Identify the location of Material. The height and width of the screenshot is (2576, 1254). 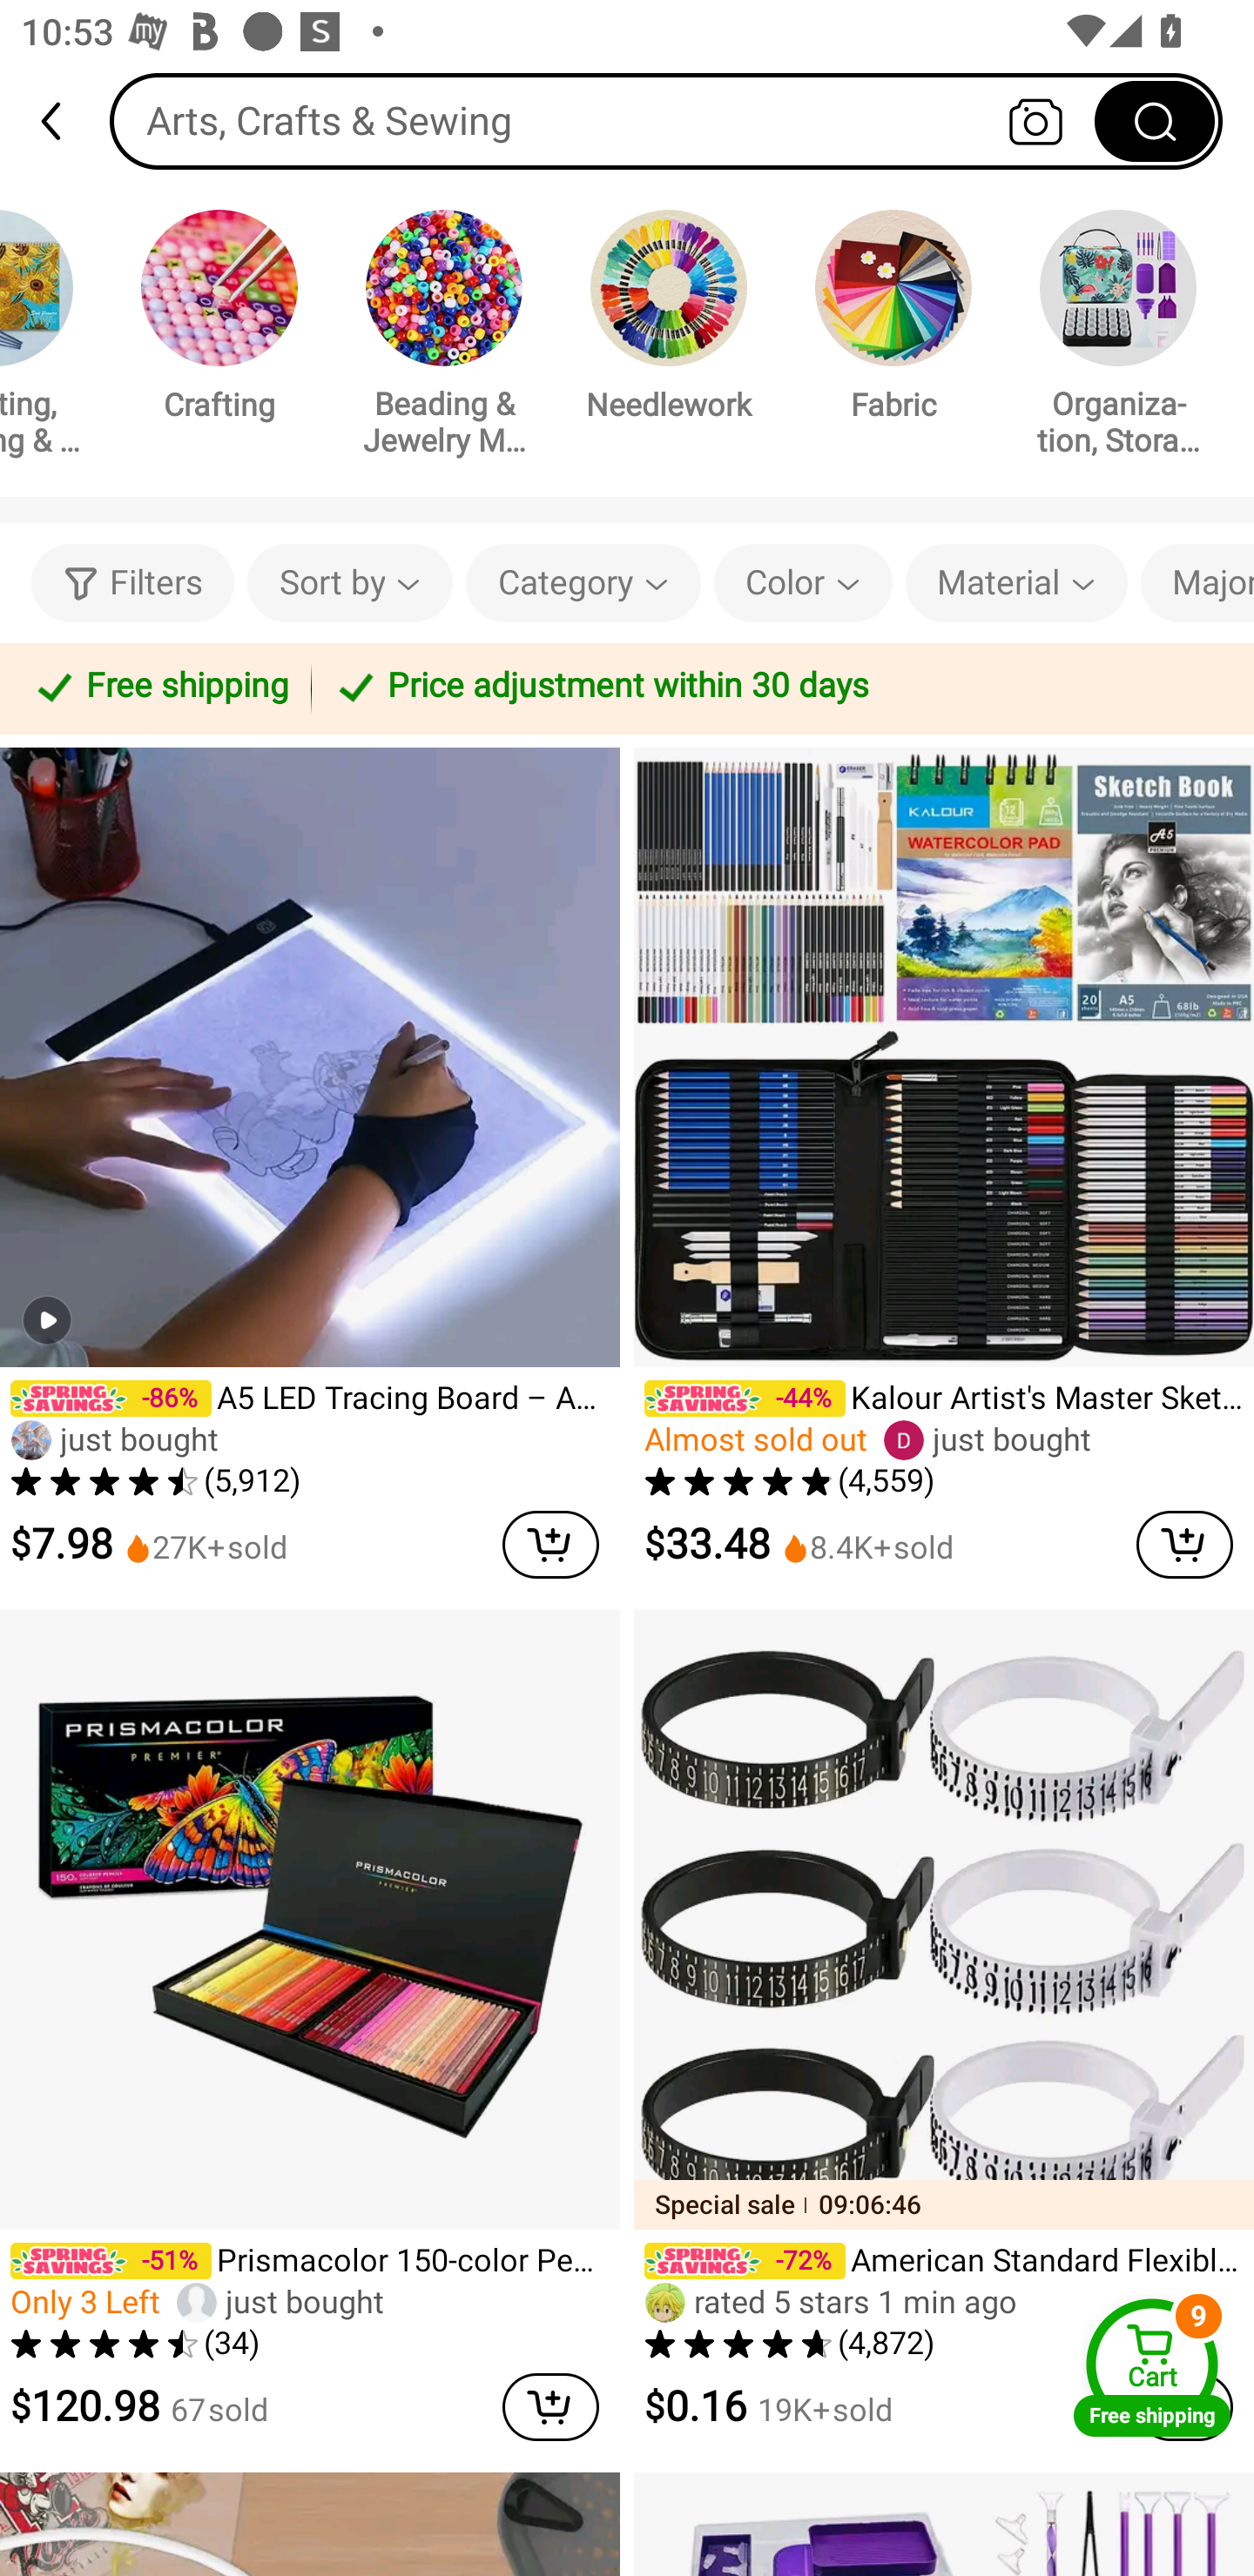
(1015, 583).